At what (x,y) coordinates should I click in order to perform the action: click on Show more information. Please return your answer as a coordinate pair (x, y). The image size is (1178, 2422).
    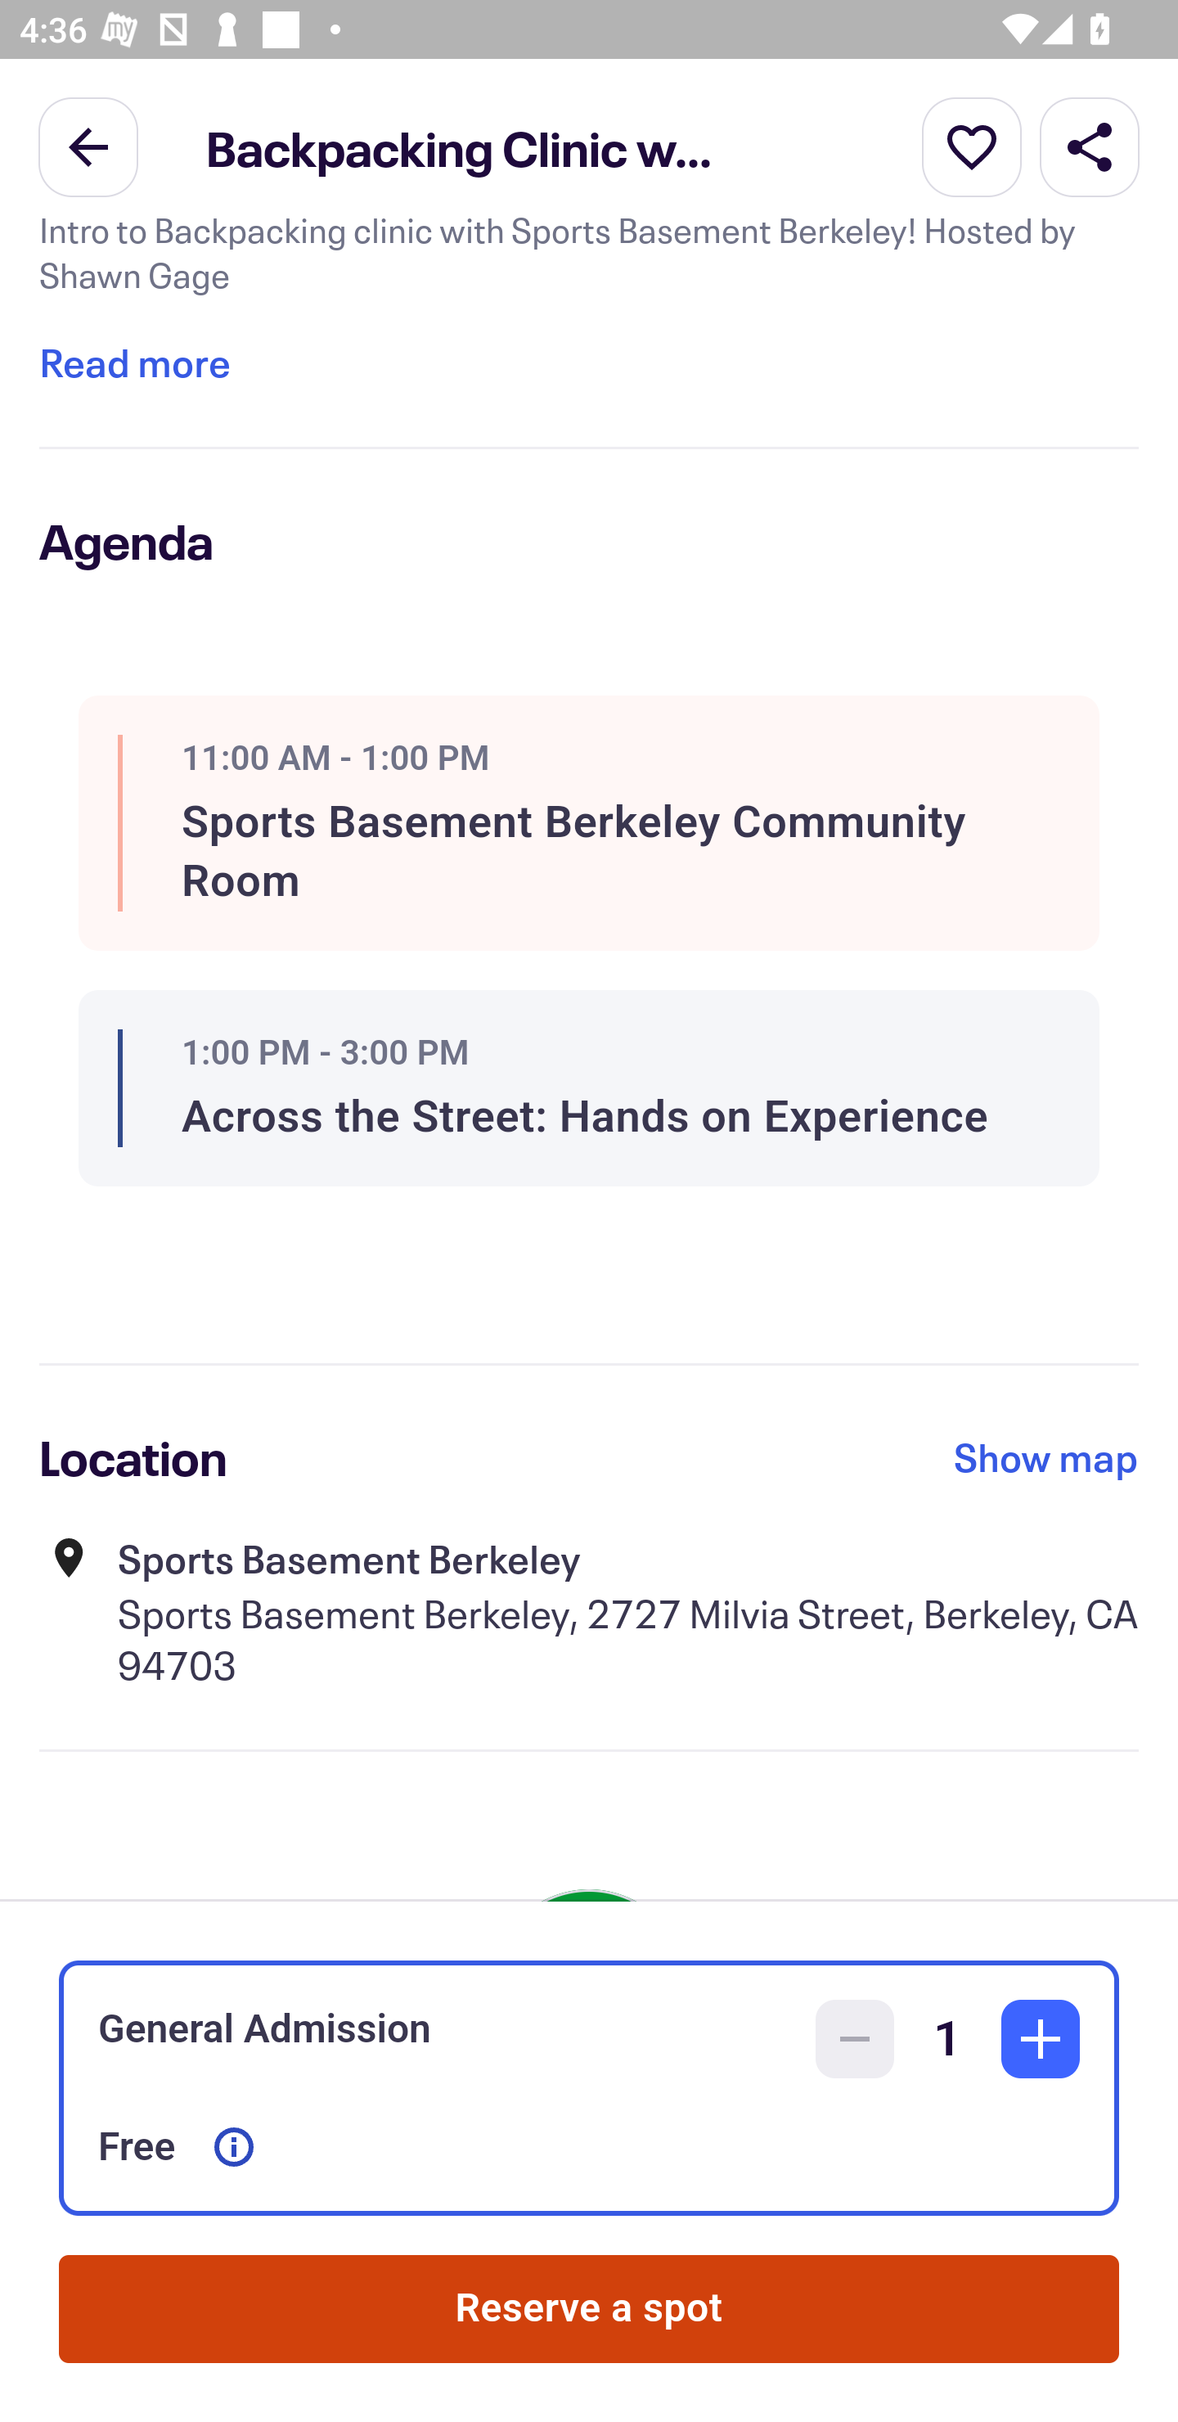
    Looking at the image, I should click on (234, 2147).